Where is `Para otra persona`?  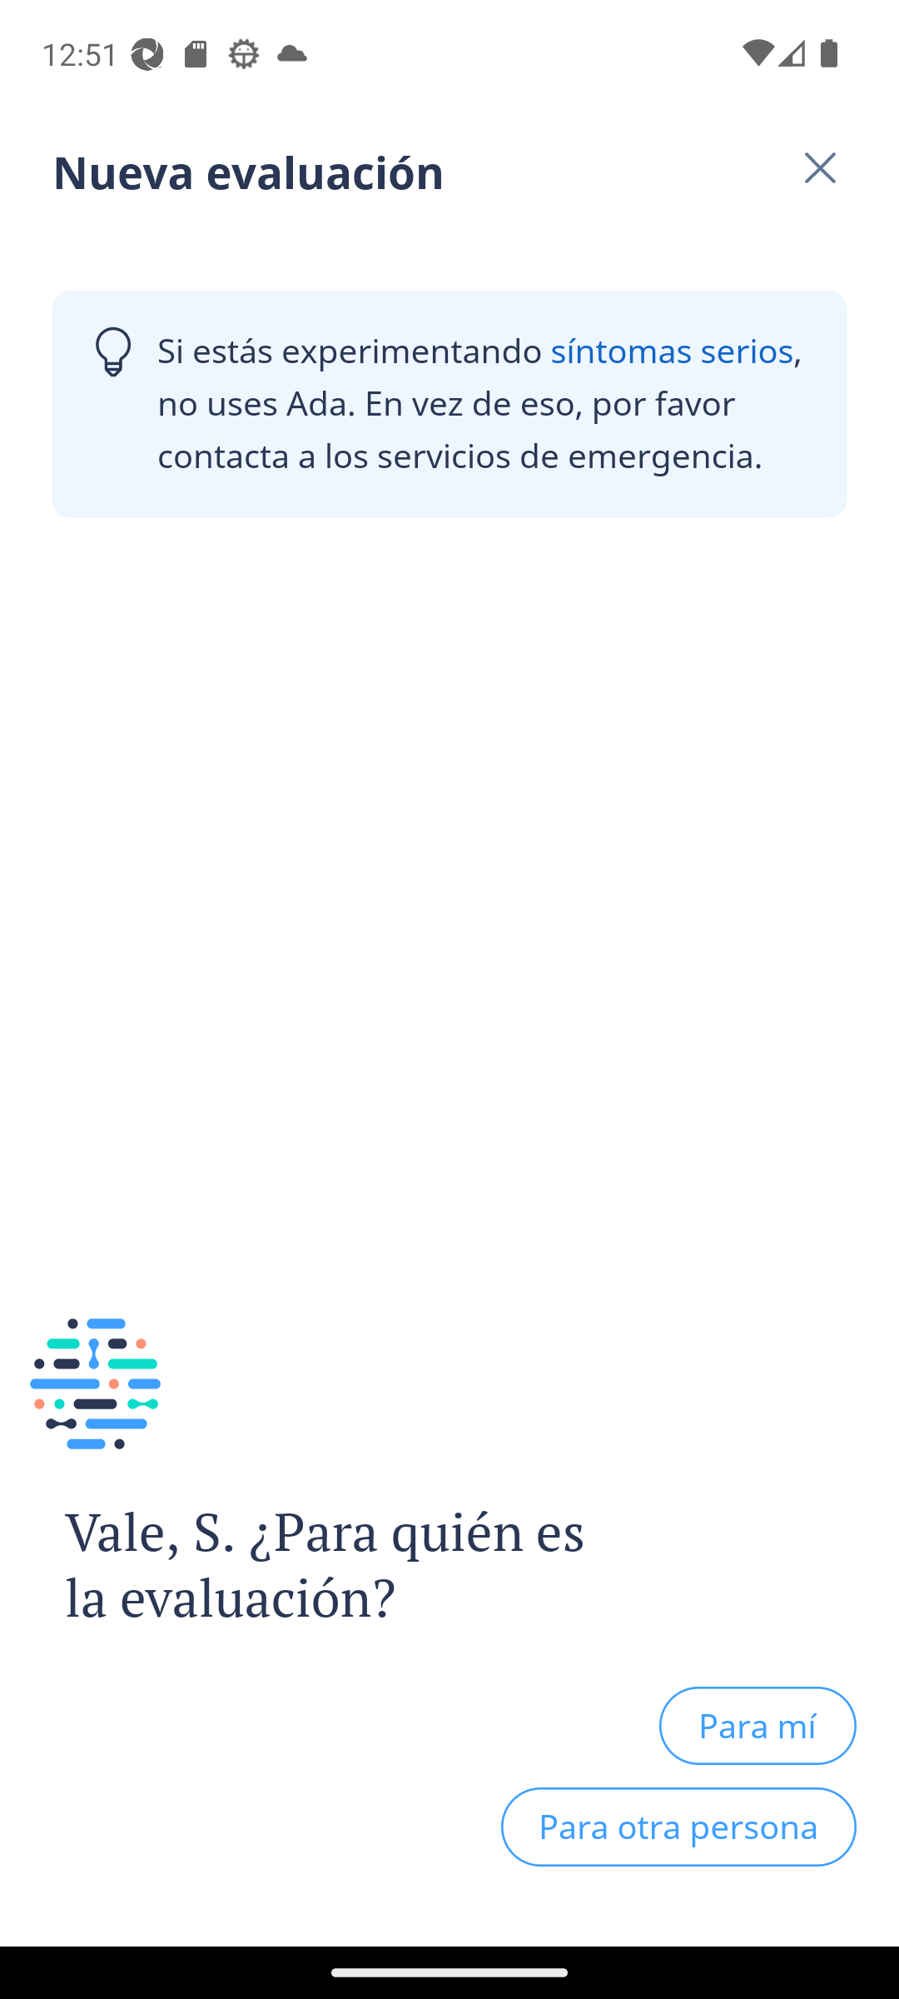 Para otra persona is located at coordinates (678, 1827).